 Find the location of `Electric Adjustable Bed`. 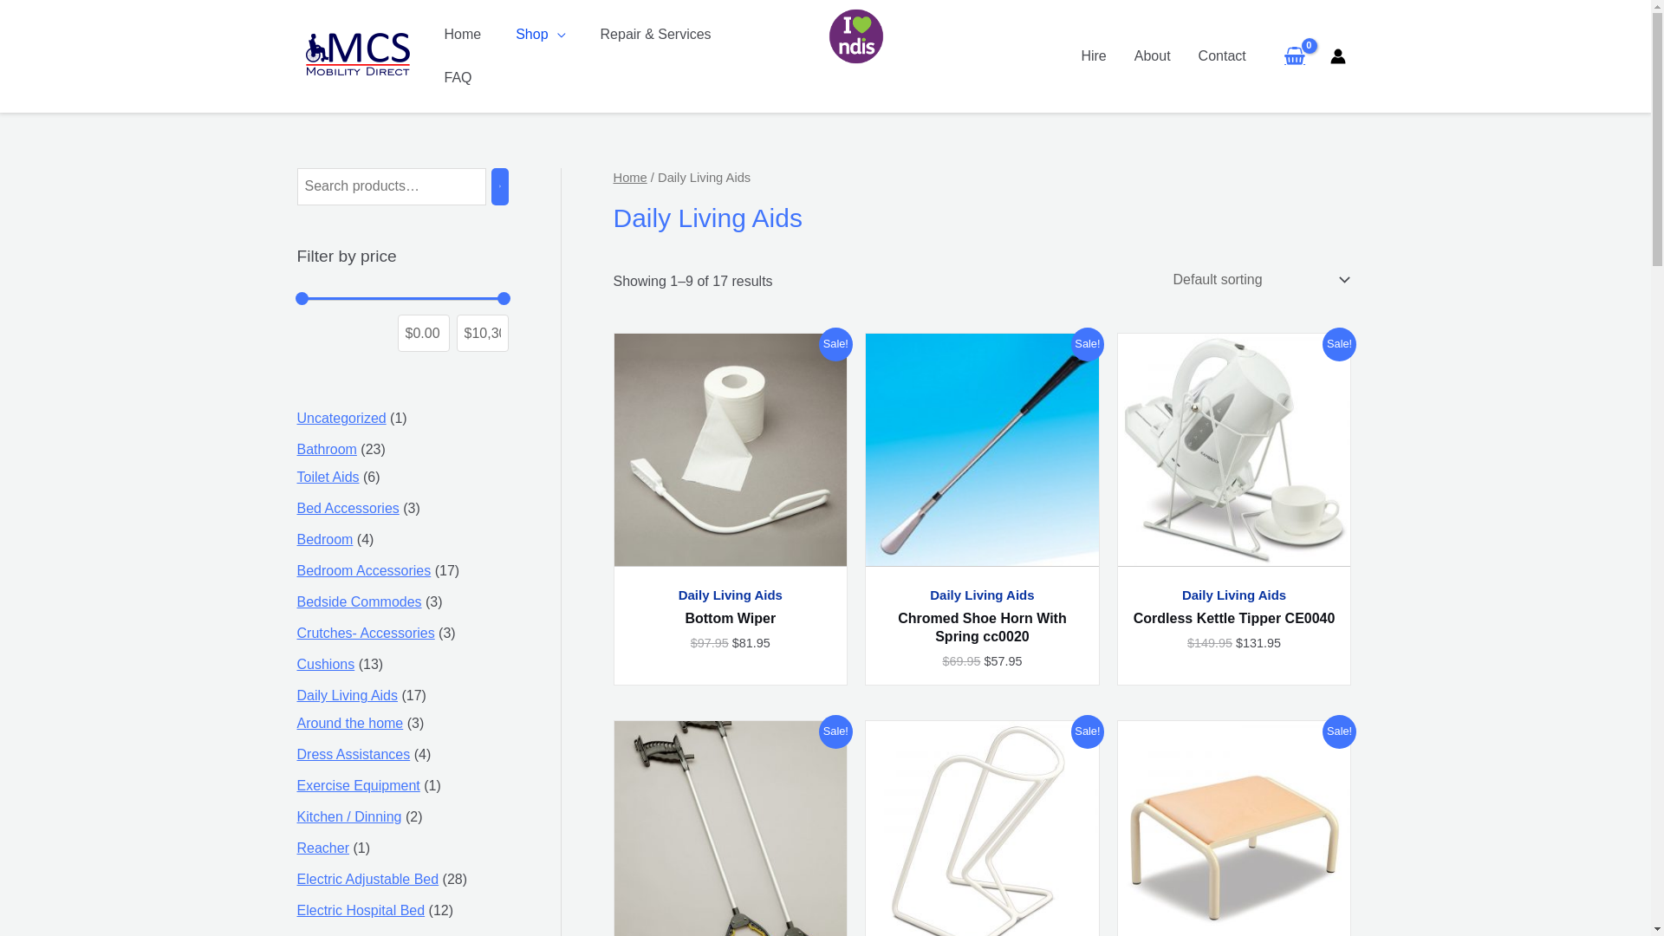

Electric Adjustable Bed is located at coordinates (367, 879).